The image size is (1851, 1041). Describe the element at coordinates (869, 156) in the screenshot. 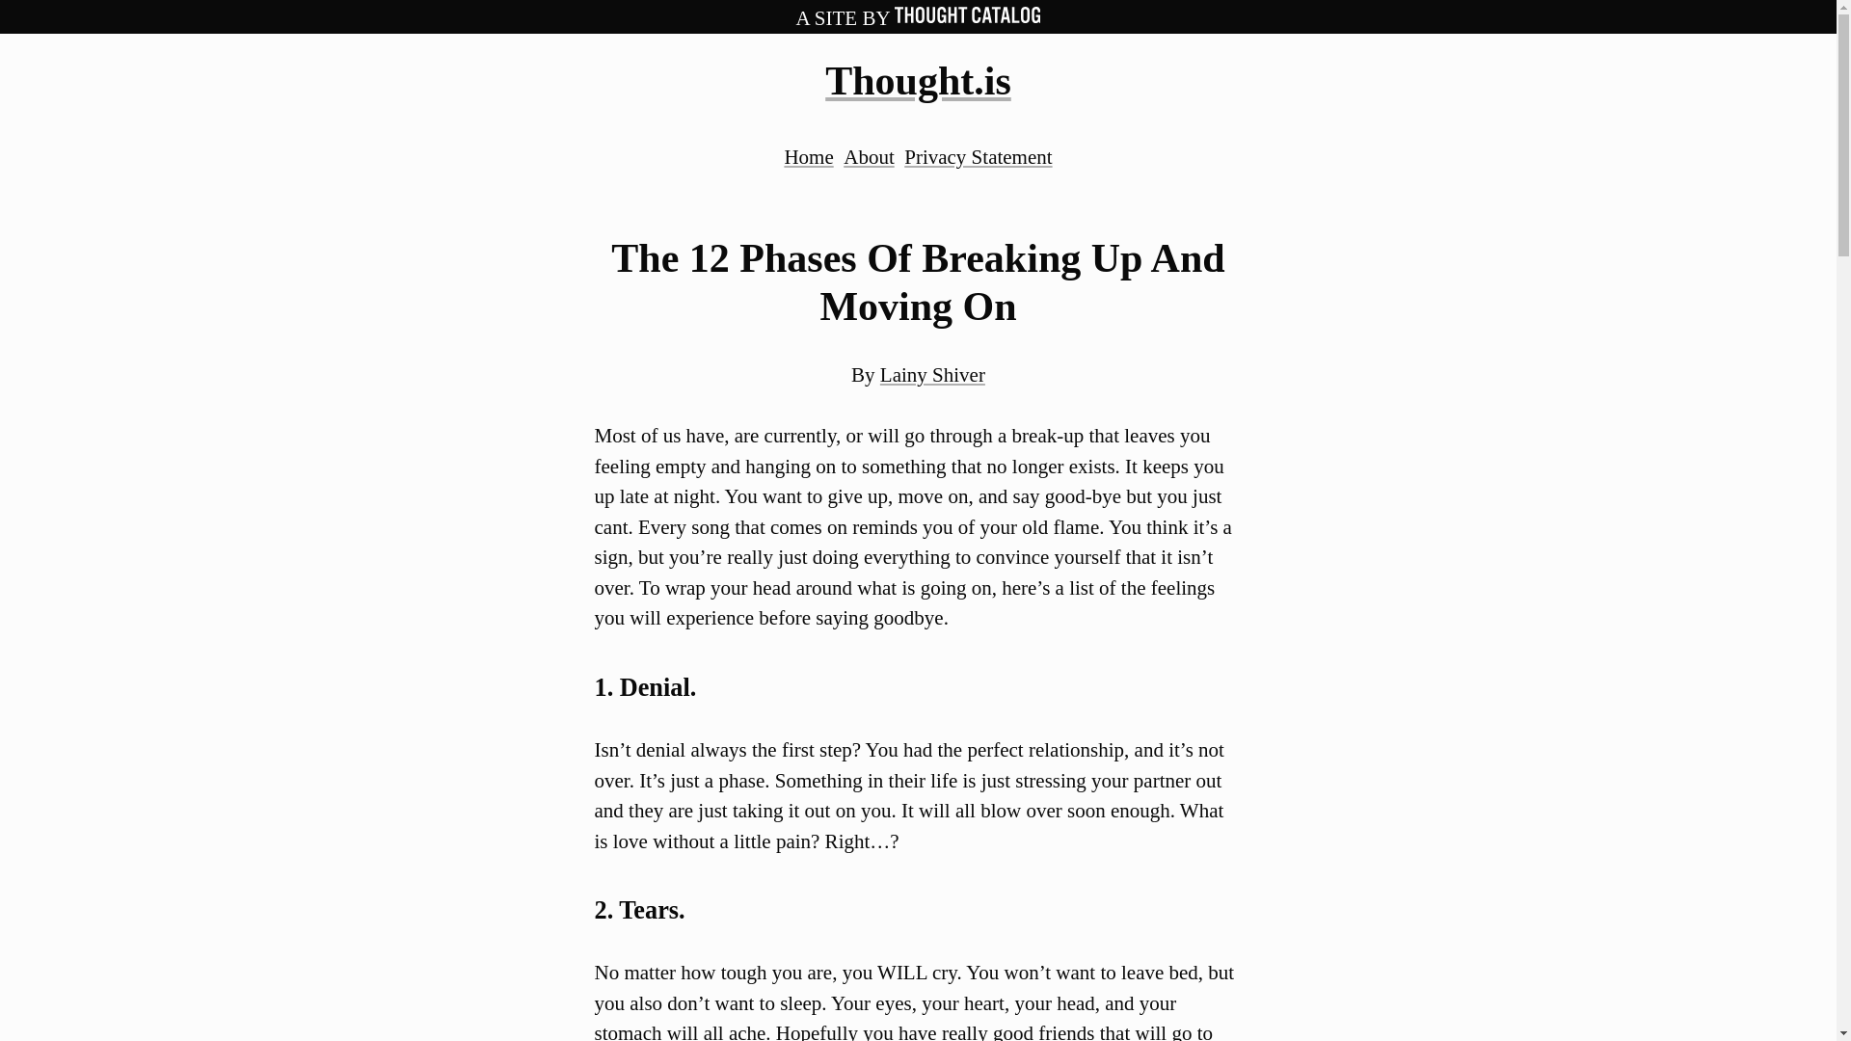

I see `About` at that location.